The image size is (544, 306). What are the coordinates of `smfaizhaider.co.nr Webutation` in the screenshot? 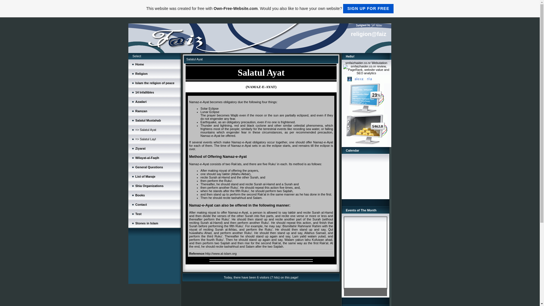 It's located at (366, 63).